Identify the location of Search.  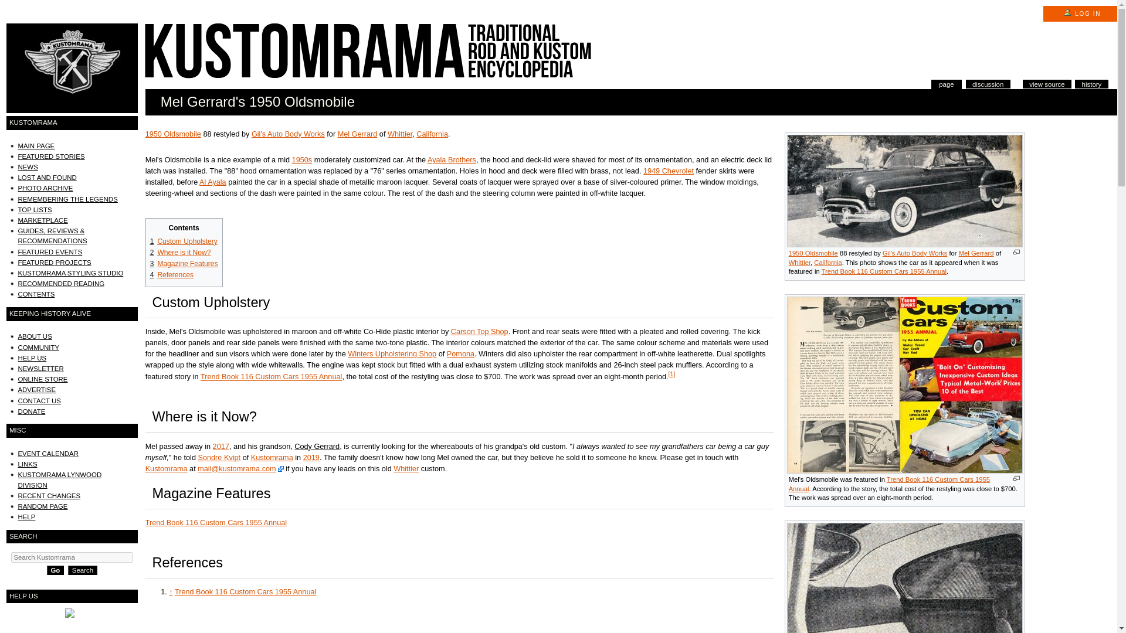
(82, 570).